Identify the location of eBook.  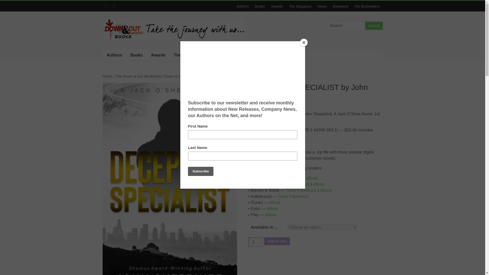
(319, 184).